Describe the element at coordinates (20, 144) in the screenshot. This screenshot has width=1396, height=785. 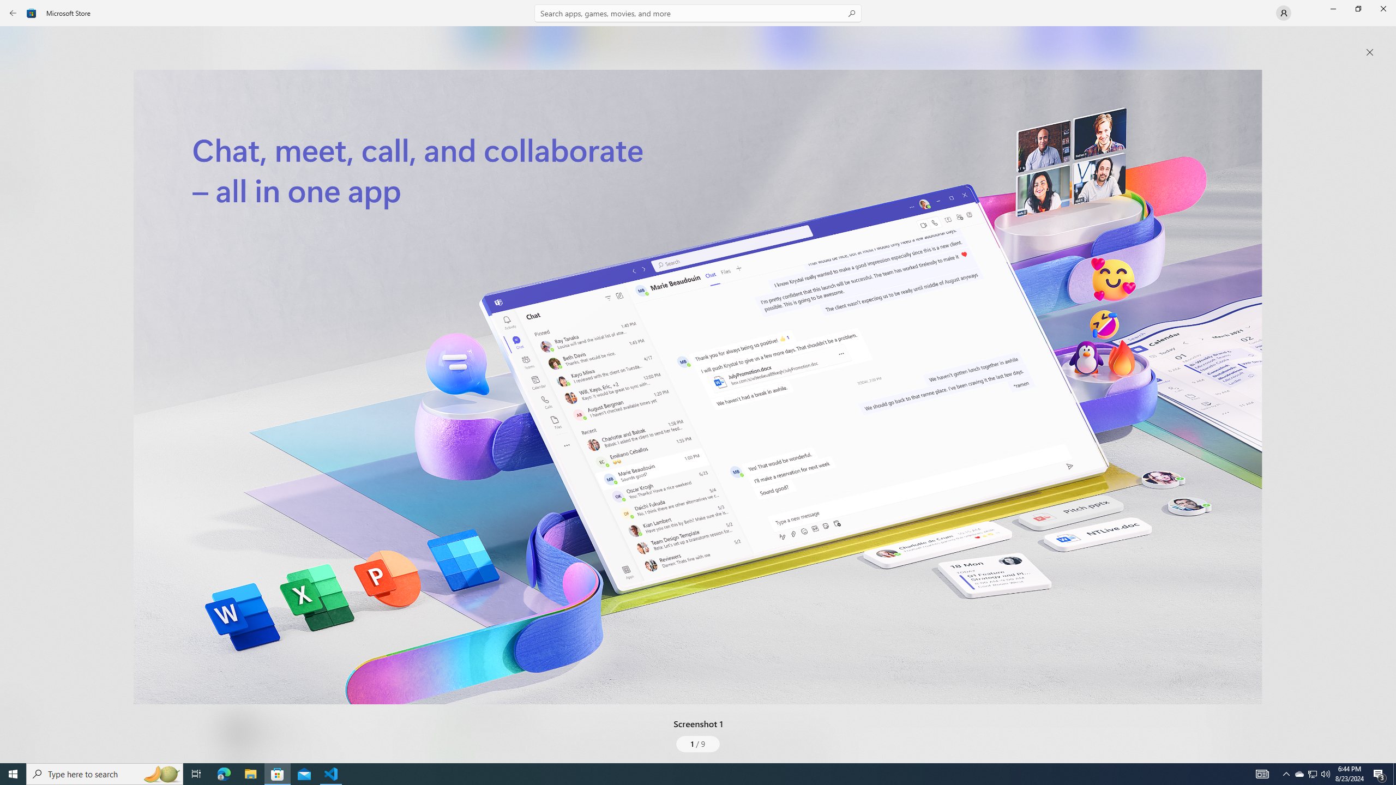
I see `Arcade` at that location.